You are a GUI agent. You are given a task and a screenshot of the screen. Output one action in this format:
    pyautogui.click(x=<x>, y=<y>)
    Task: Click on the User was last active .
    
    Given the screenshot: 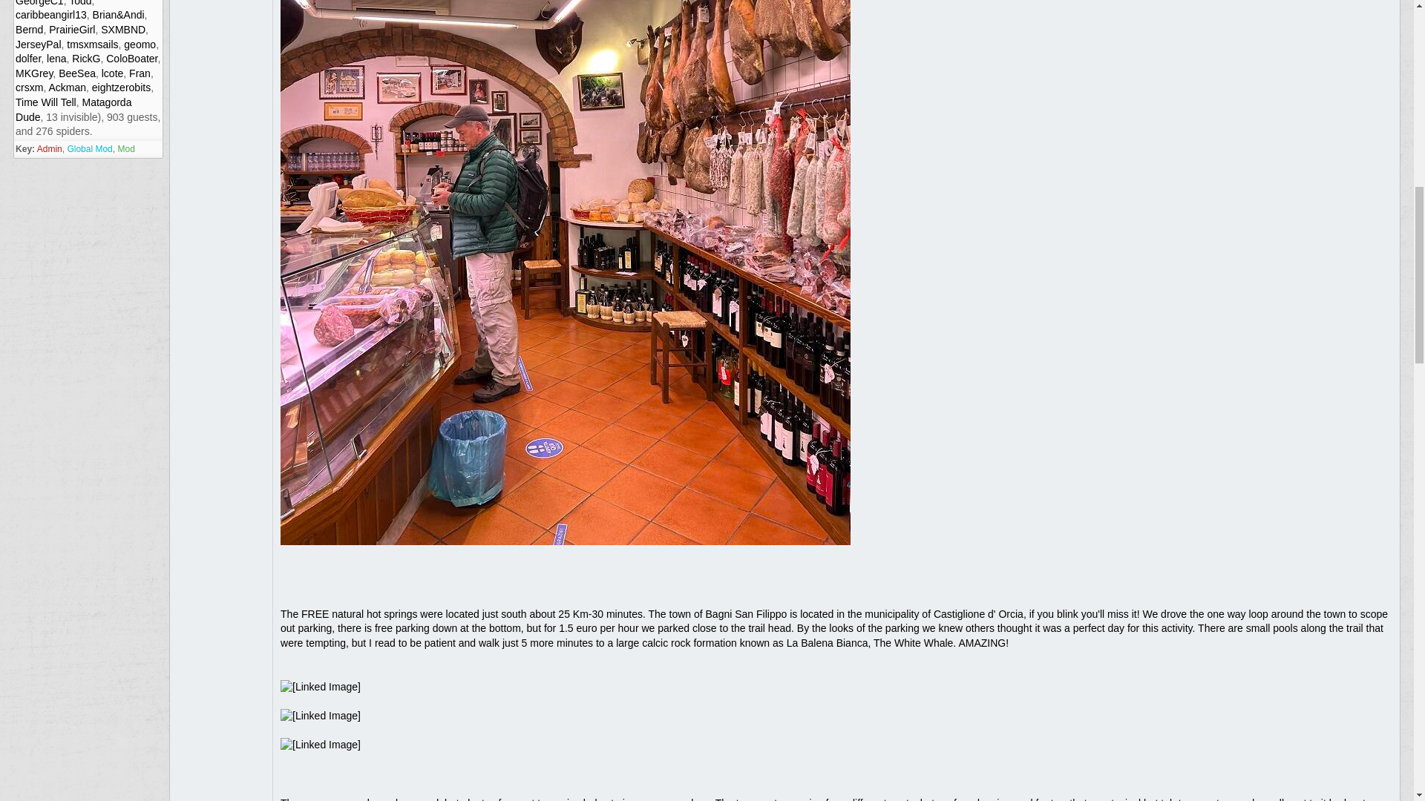 What is the action you would take?
    pyautogui.click(x=29, y=30)
    